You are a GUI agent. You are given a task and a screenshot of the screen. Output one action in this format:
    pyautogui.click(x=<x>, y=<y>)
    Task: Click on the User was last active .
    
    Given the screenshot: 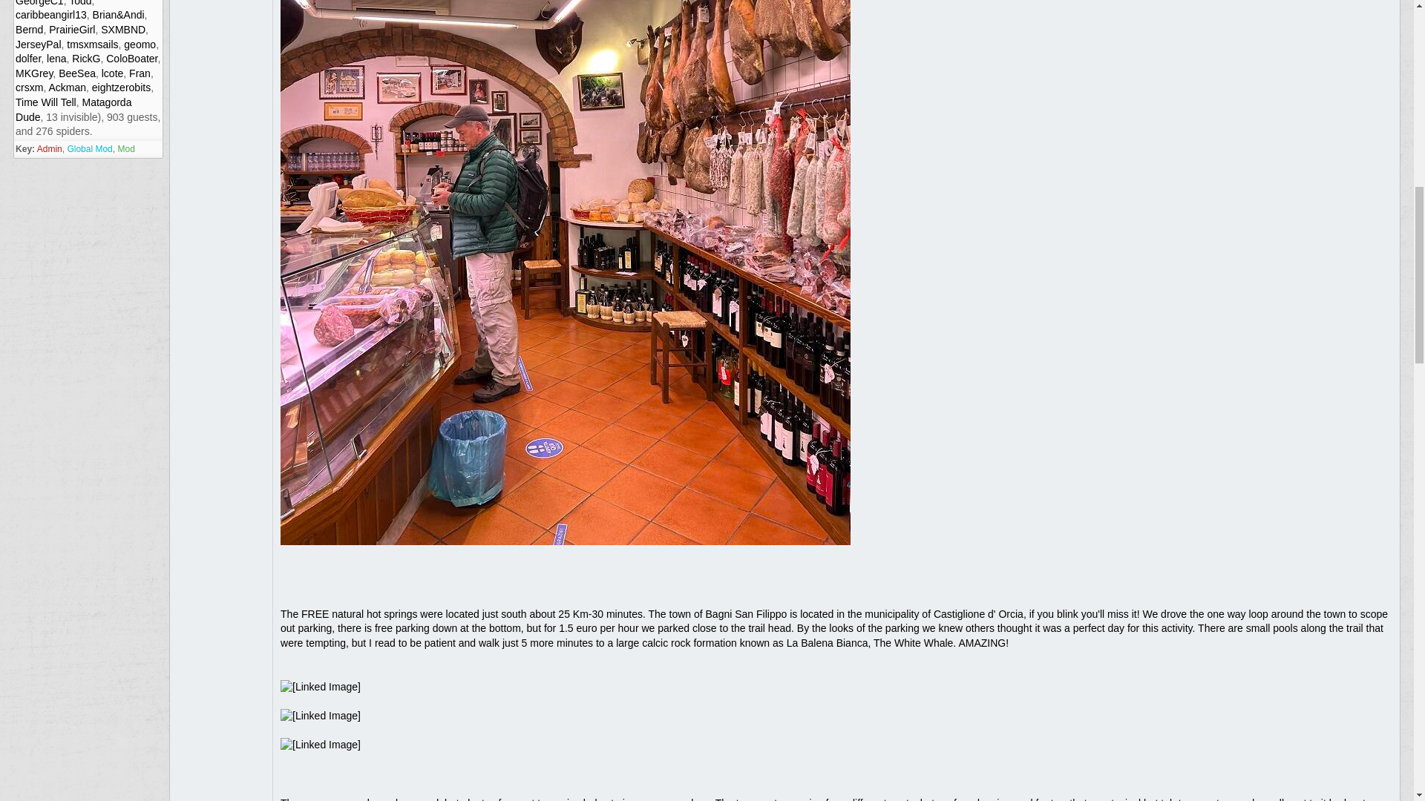 What is the action you would take?
    pyautogui.click(x=29, y=30)
    